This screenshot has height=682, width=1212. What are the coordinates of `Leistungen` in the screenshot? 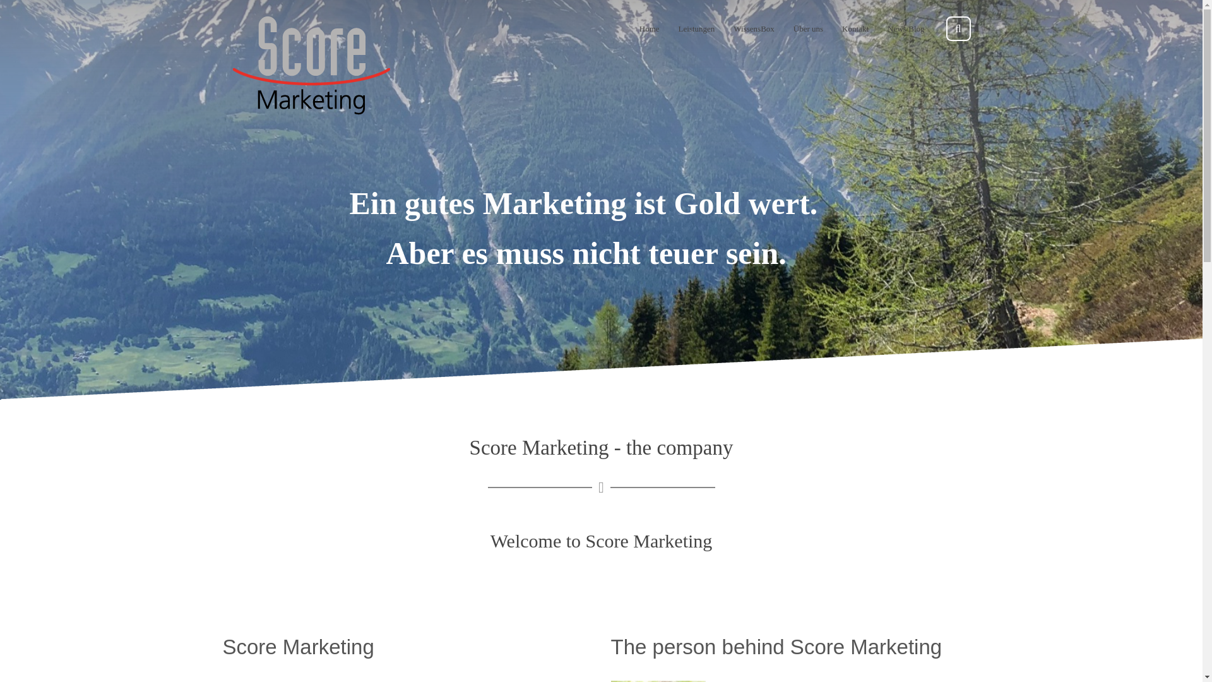 It's located at (697, 28).